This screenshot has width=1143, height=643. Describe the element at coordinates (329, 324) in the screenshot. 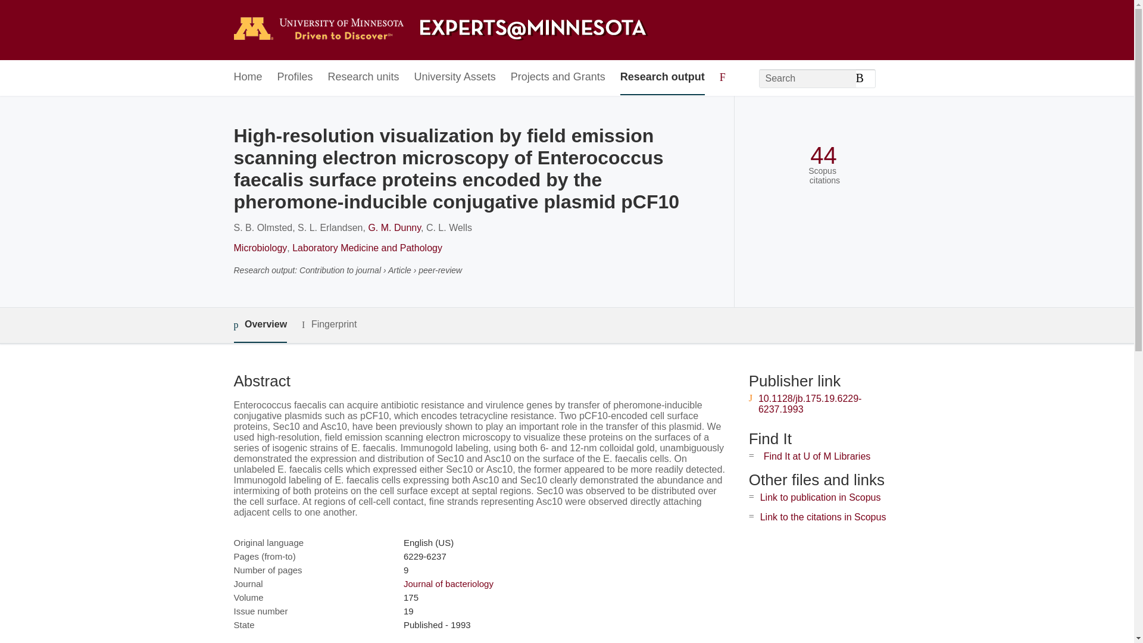

I see `Fingerprint` at that location.